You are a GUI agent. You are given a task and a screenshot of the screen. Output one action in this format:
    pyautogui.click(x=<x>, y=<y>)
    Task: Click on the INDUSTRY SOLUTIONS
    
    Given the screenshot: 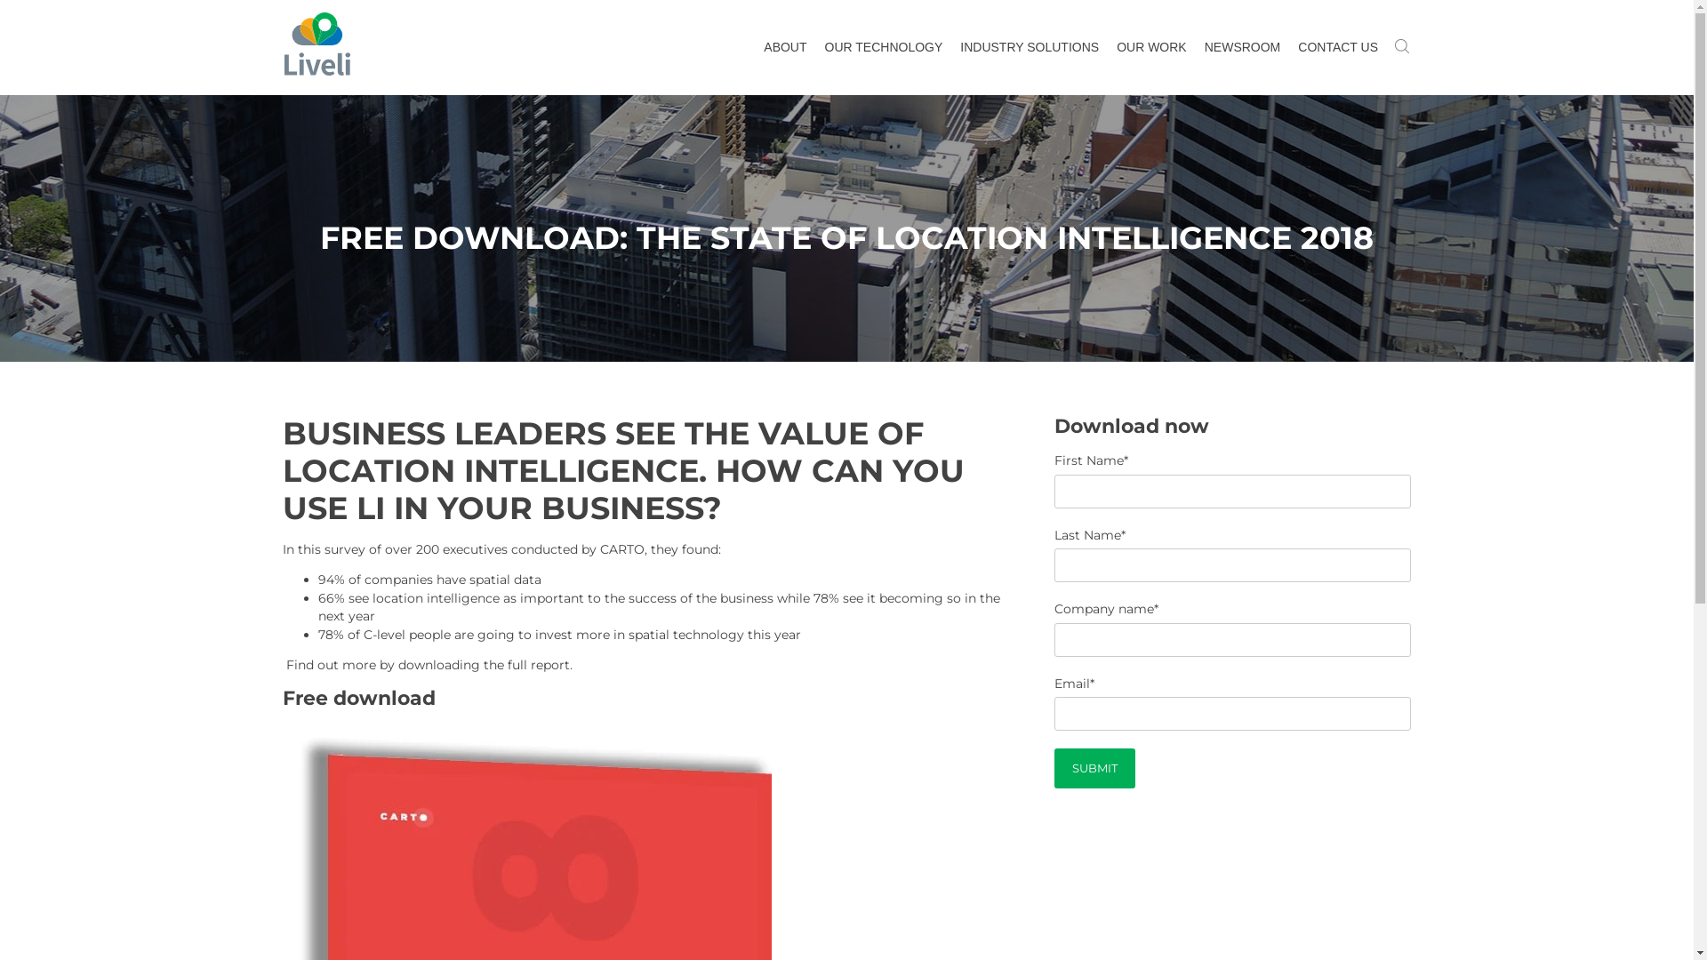 What is the action you would take?
    pyautogui.click(x=1030, y=48)
    